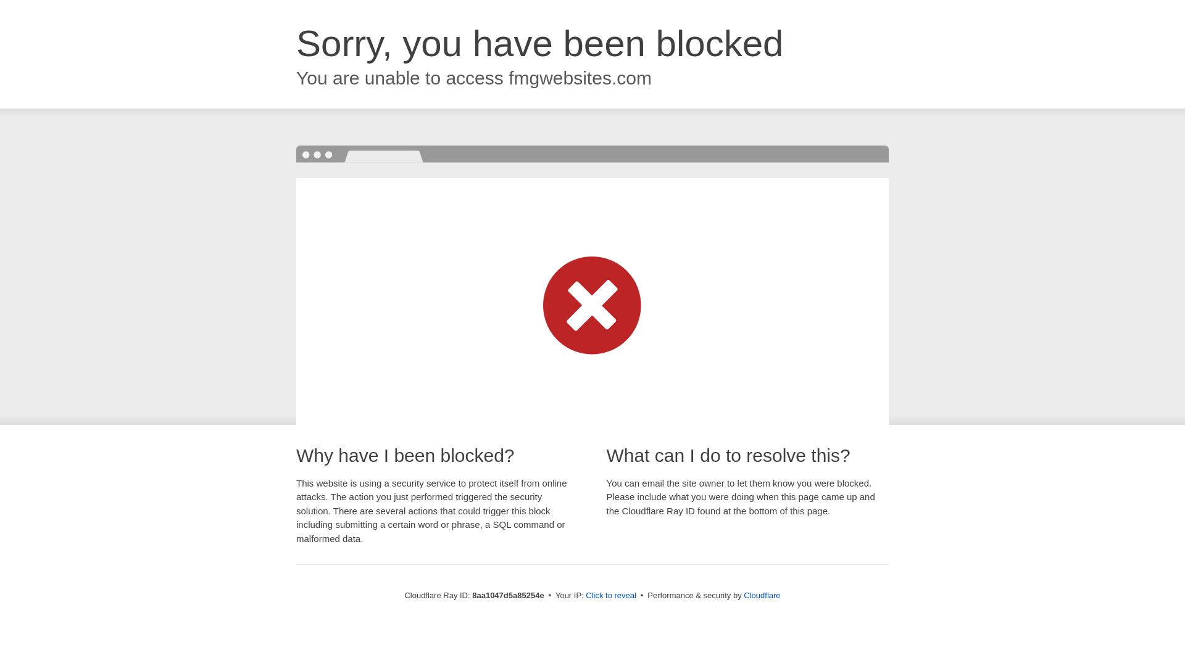 The height and width of the screenshot is (666, 1185). I want to click on Cloudflare, so click(762, 595).